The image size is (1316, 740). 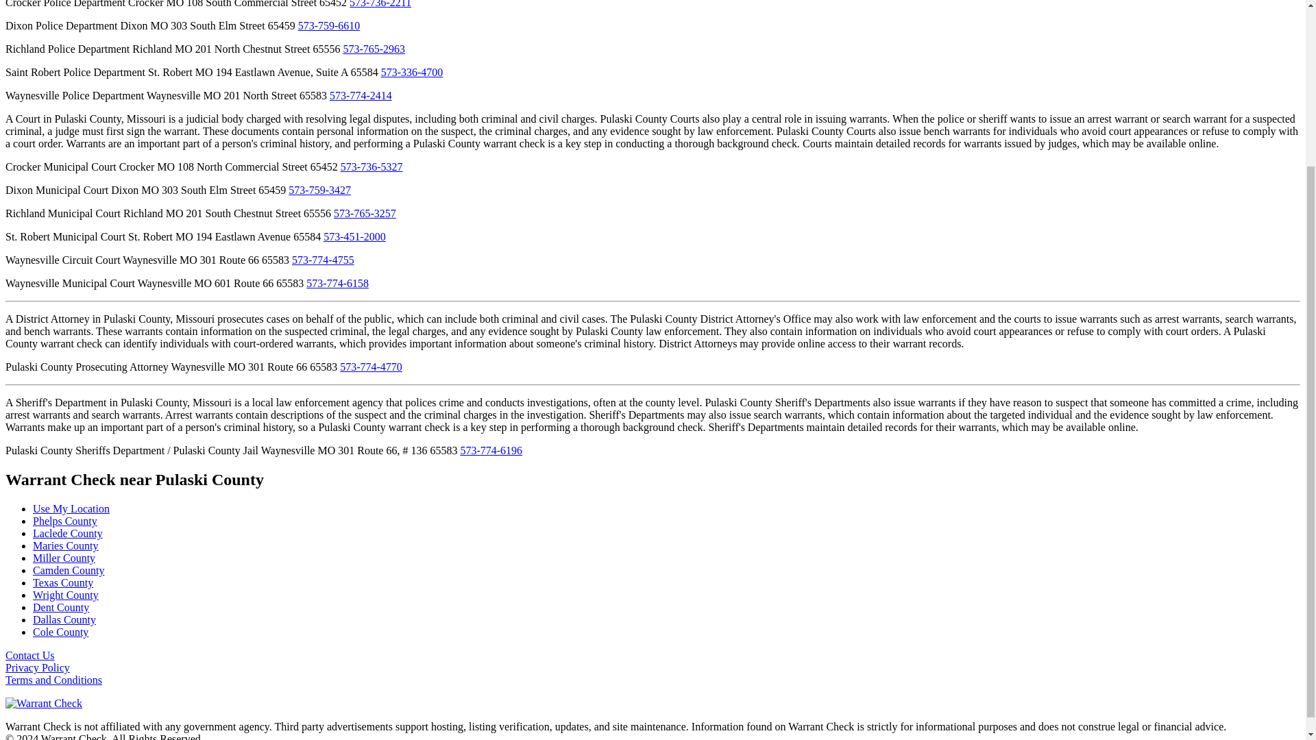 I want to click on Camden County, so click(x=69, y=570).